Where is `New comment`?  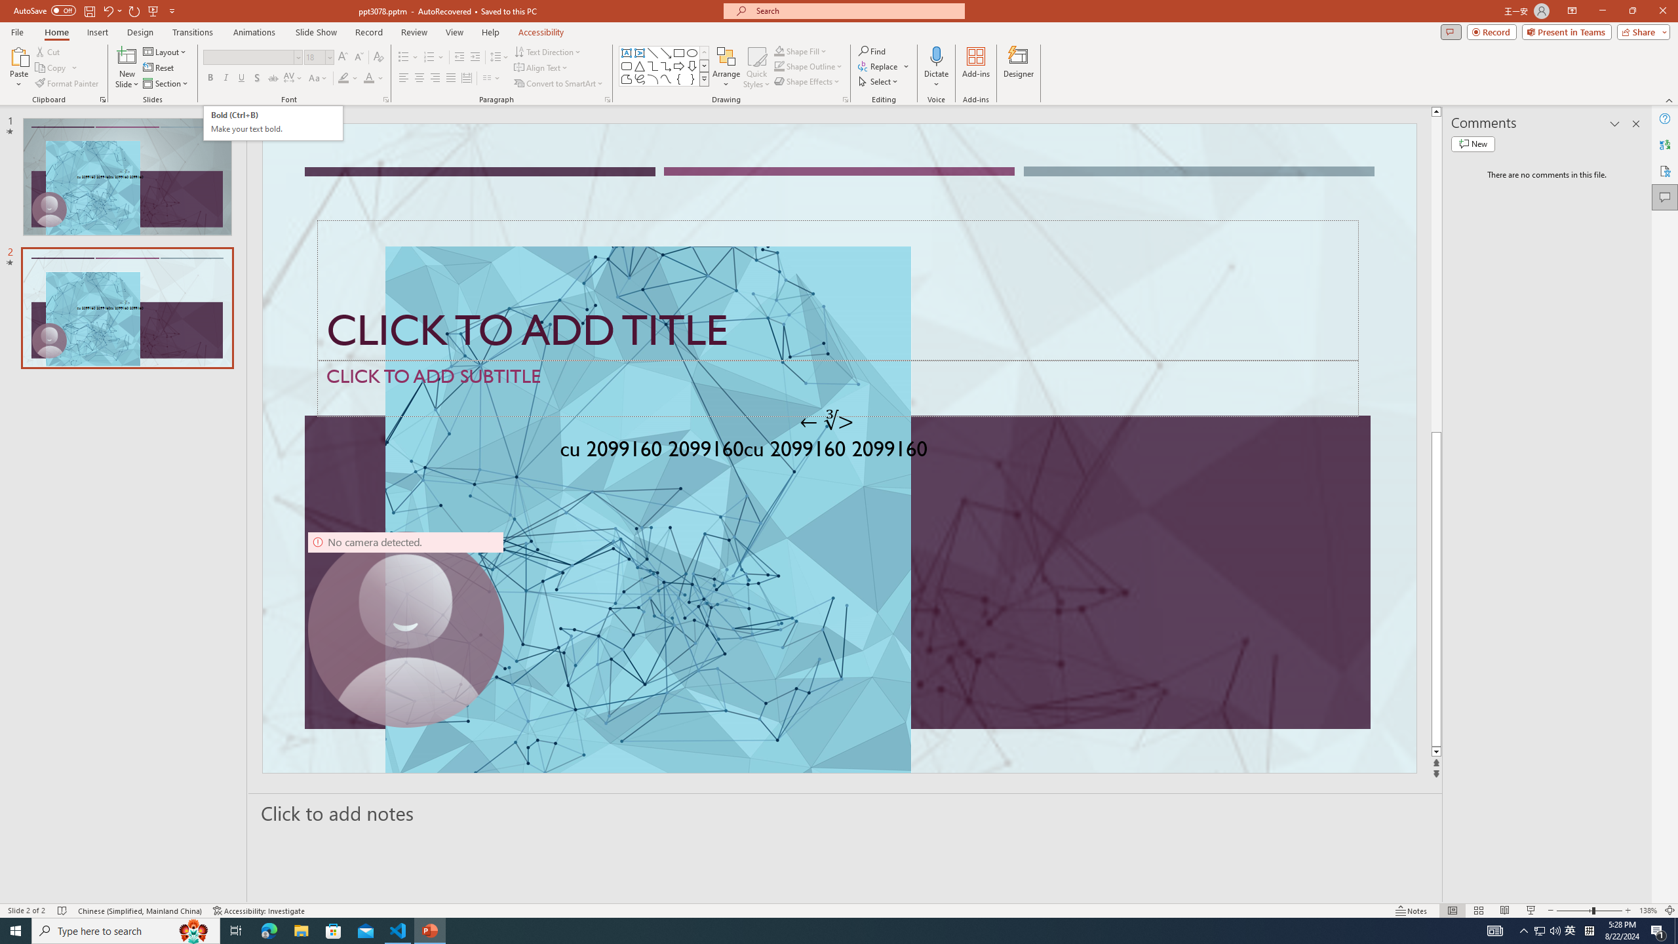
New comment is located at coordinates (1473, 144).